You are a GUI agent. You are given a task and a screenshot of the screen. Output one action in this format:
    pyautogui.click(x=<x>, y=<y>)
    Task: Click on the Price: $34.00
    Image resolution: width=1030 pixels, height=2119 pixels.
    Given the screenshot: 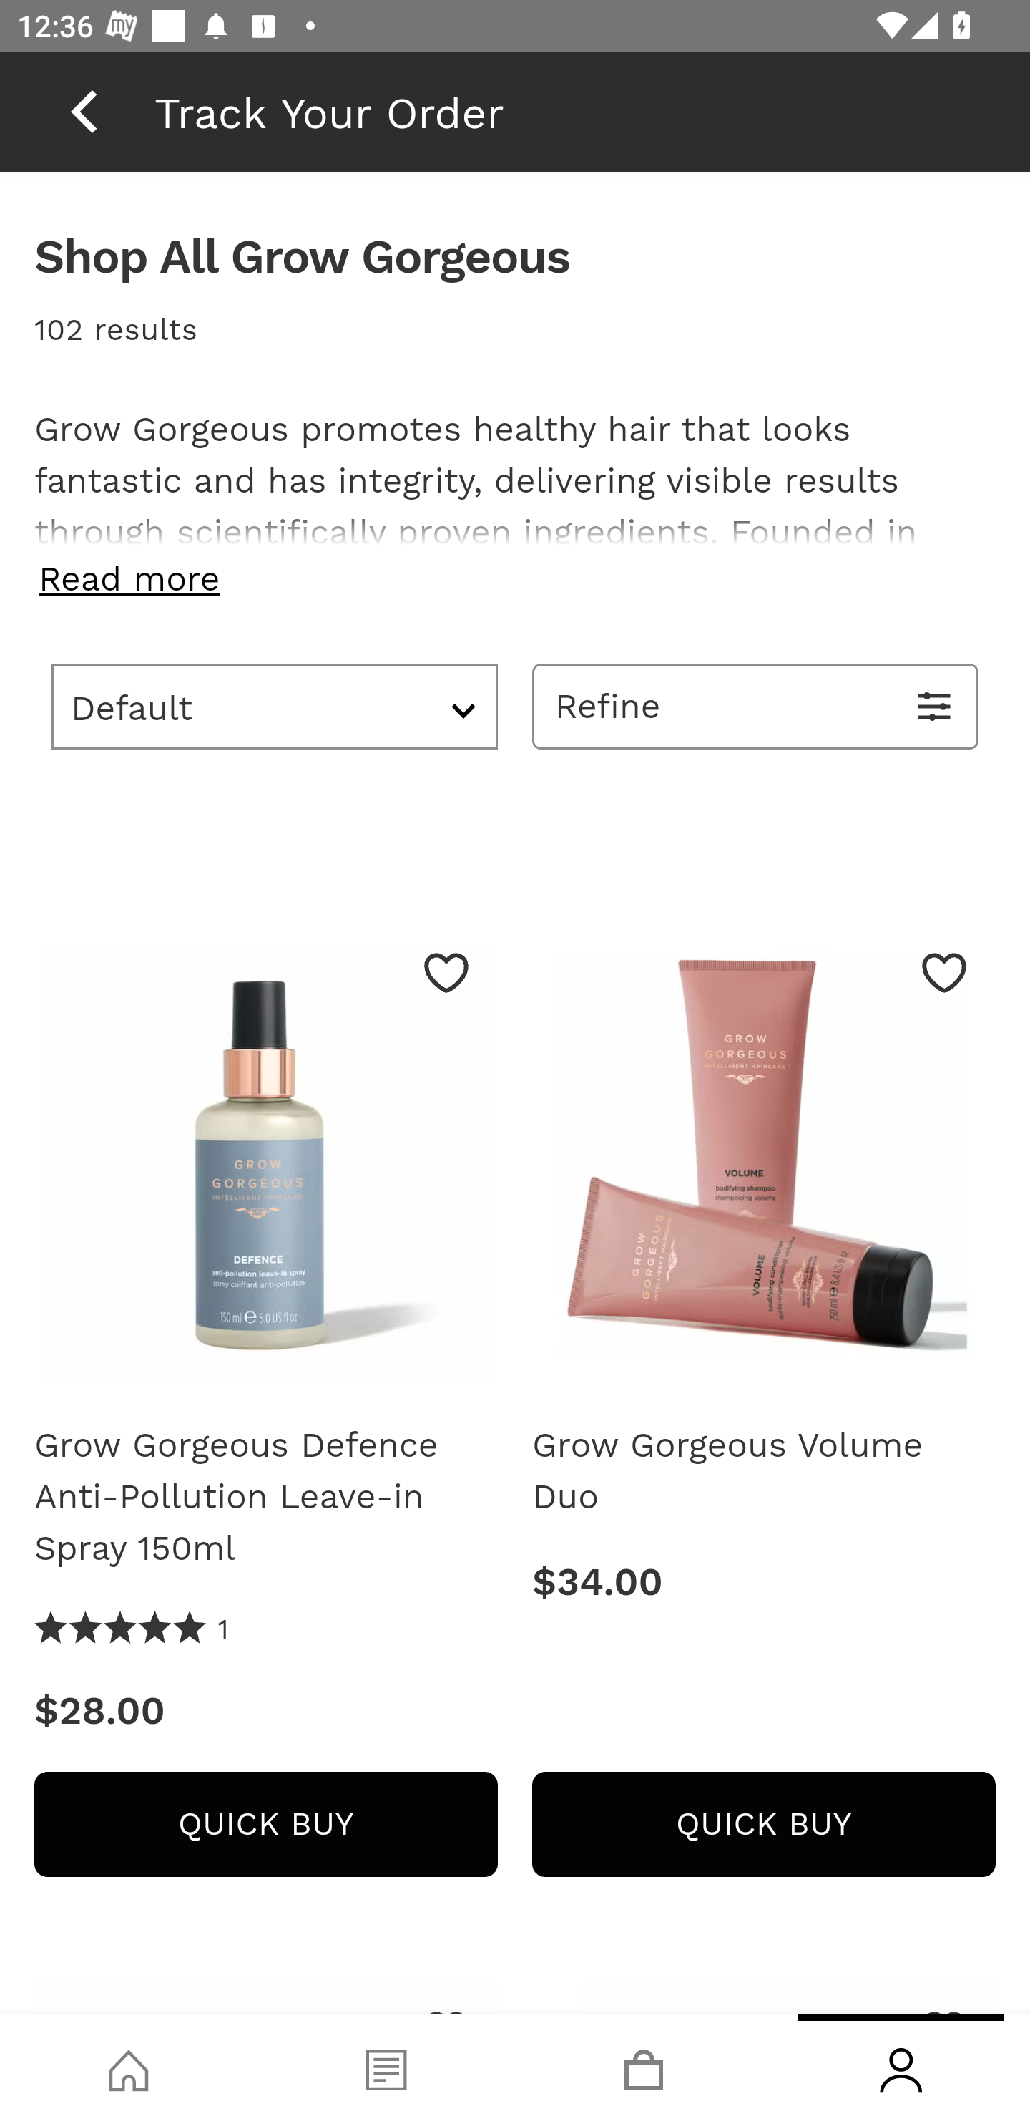 What is the action you would take?
    pyautogui.click(x=764, y=1582)
    